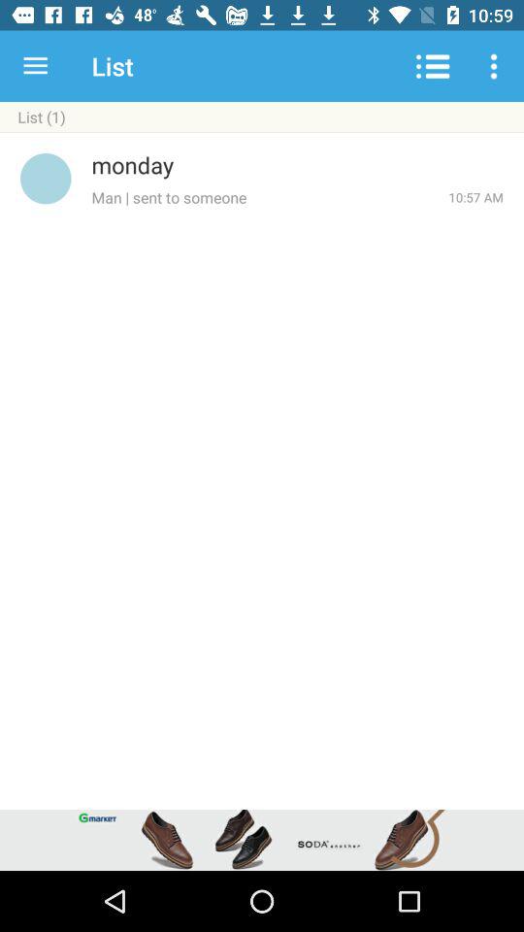 The width and height of the screenshot is (524, 932). What do you see at coordinates (270, 197) in the screenshot?
I see `launch the item to the left of the 10:57 am icon` at bounding box center [270, 197].